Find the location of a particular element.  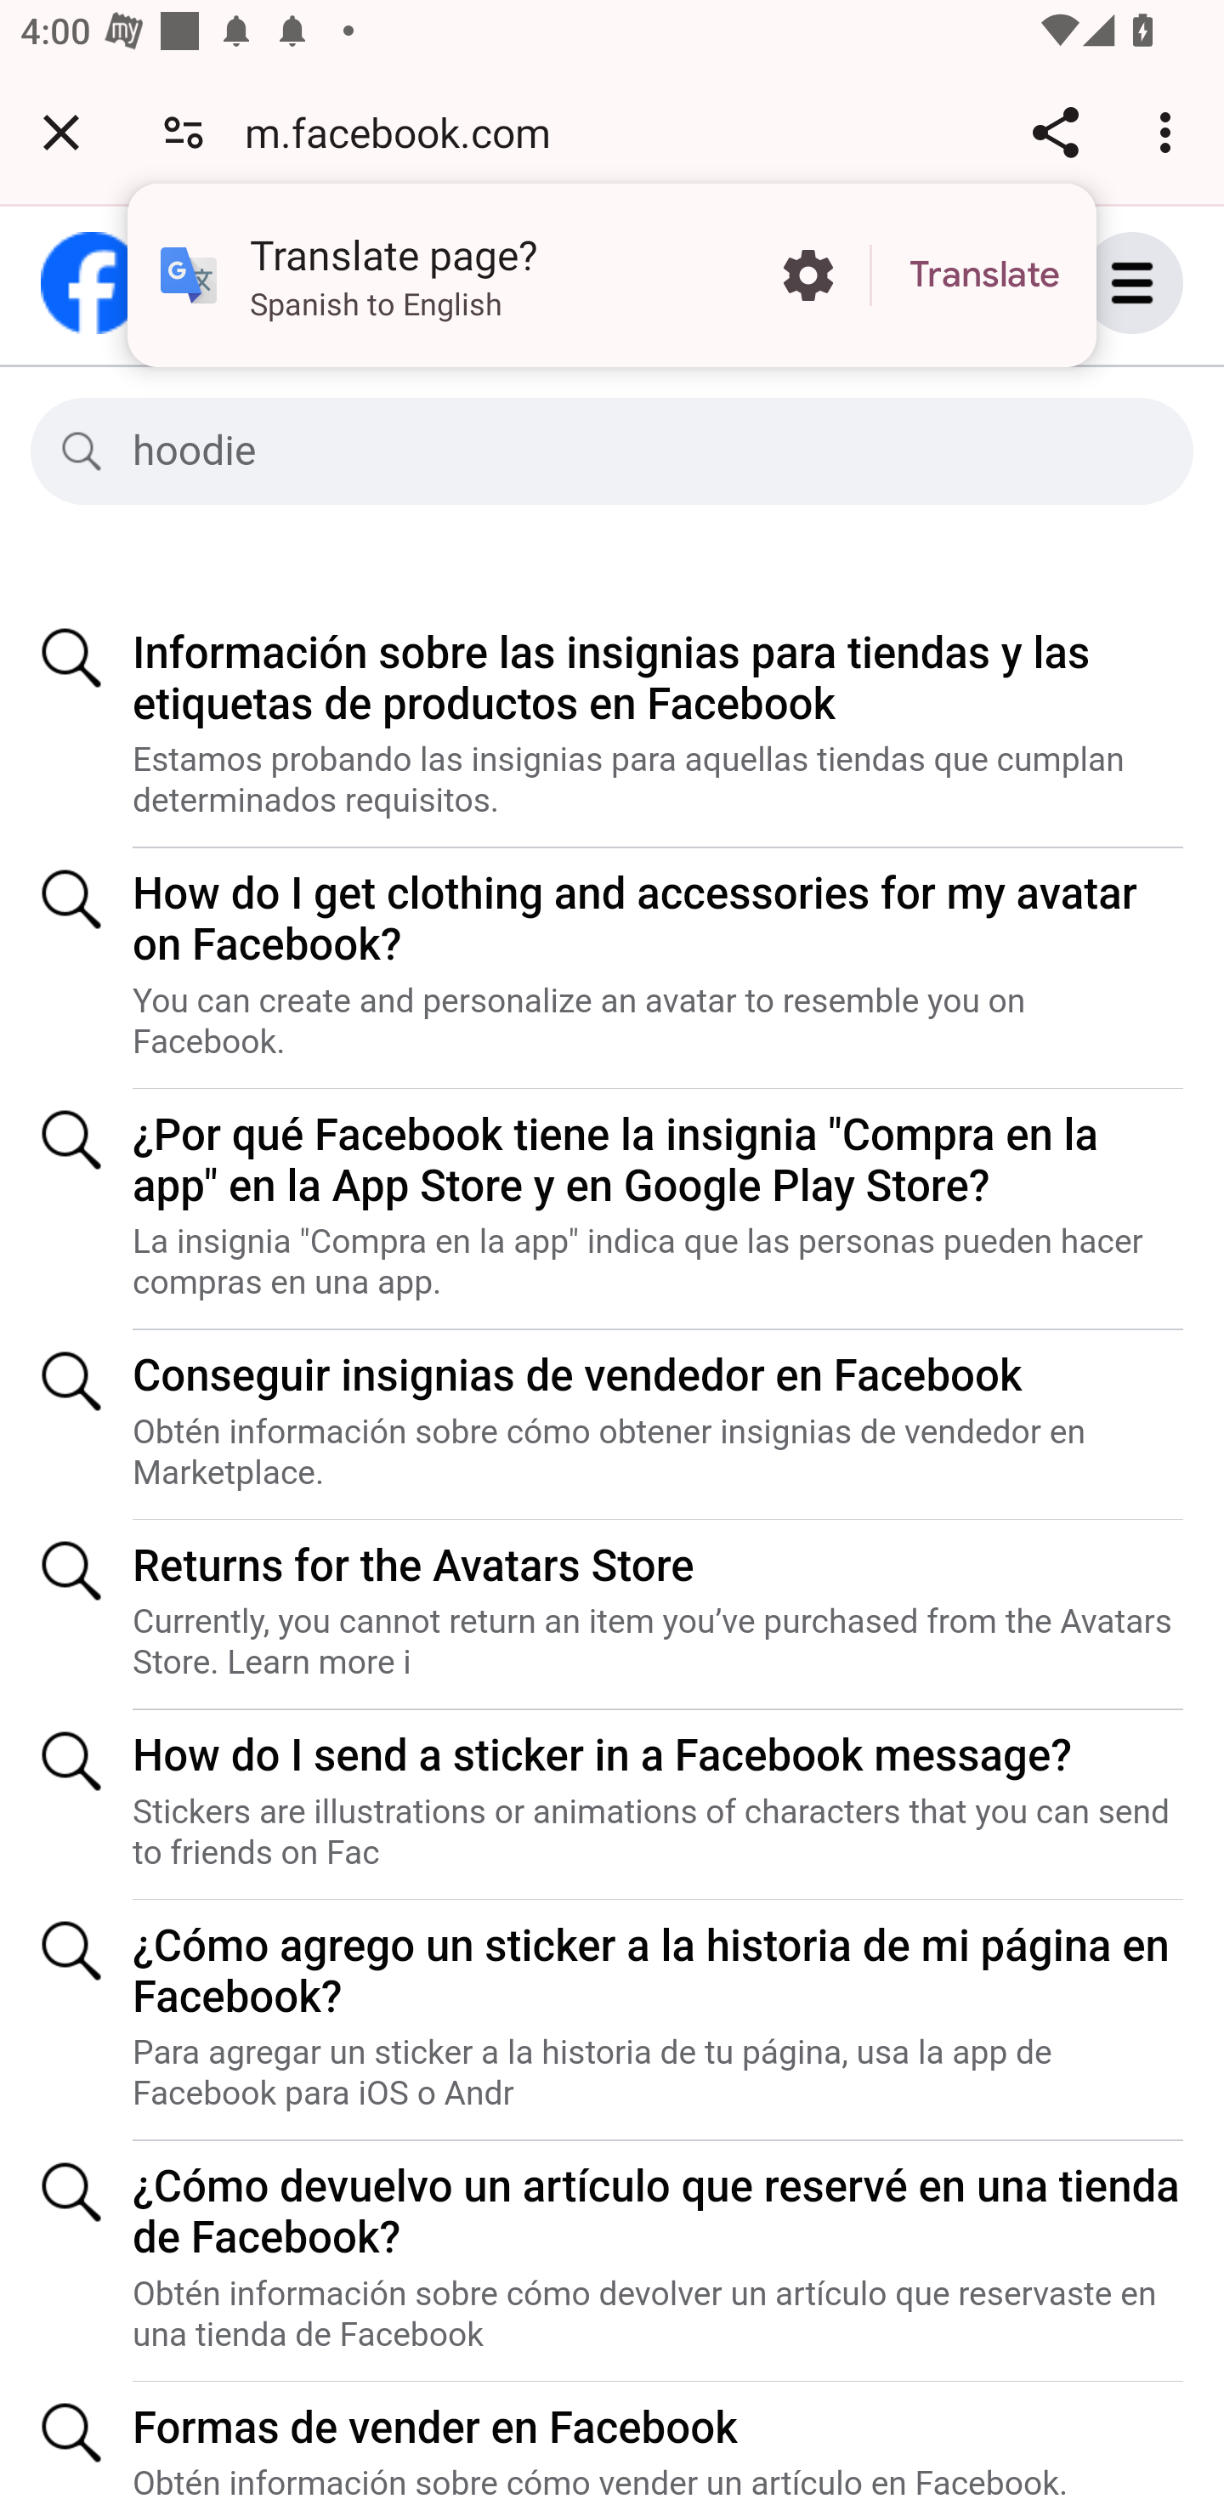

Close tab is located at coordinates (61, 132).